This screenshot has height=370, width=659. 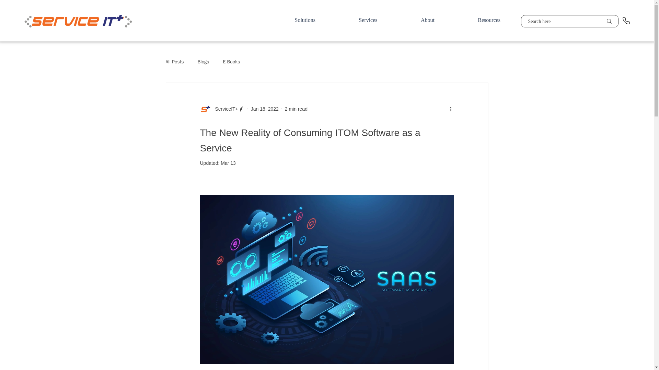 What do you see at coordinates (228, 163) in the screenshot?
I see `Mar 13` at bounding box center [228, 163].